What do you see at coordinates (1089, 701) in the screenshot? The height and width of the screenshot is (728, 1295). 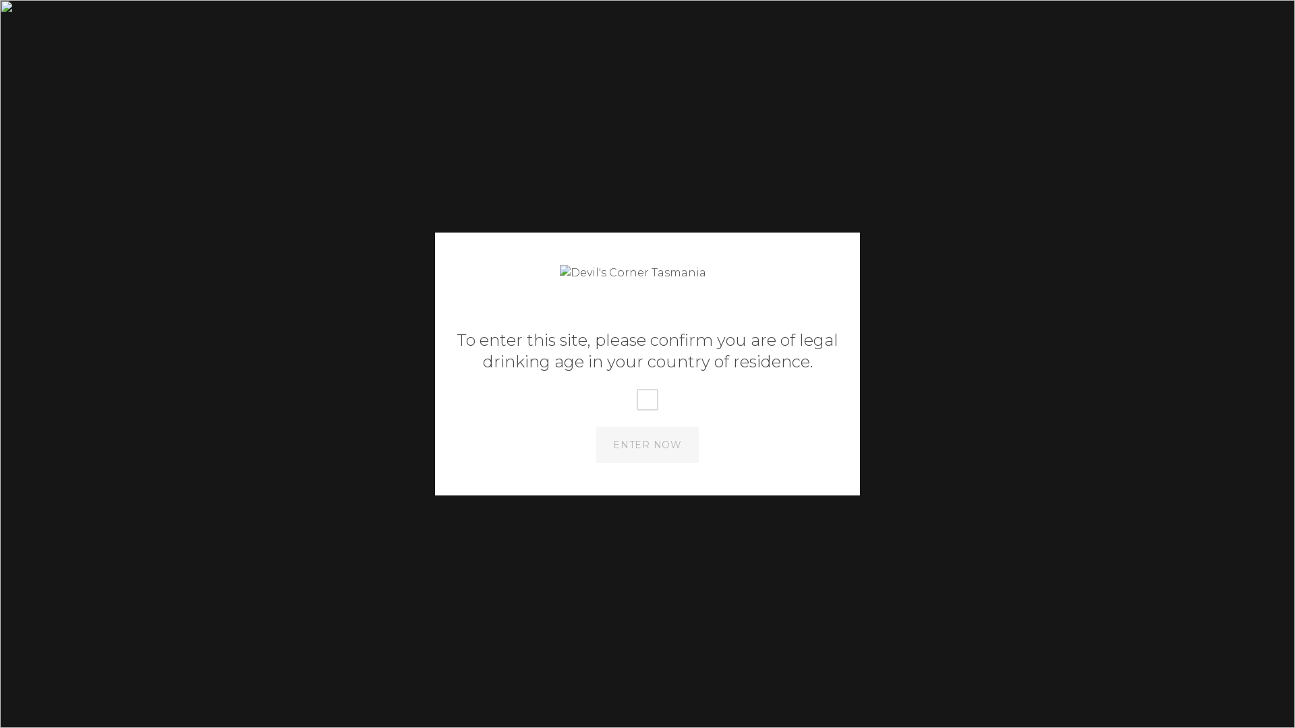 I see `Zoom out` at bounding box center [1089, 701].